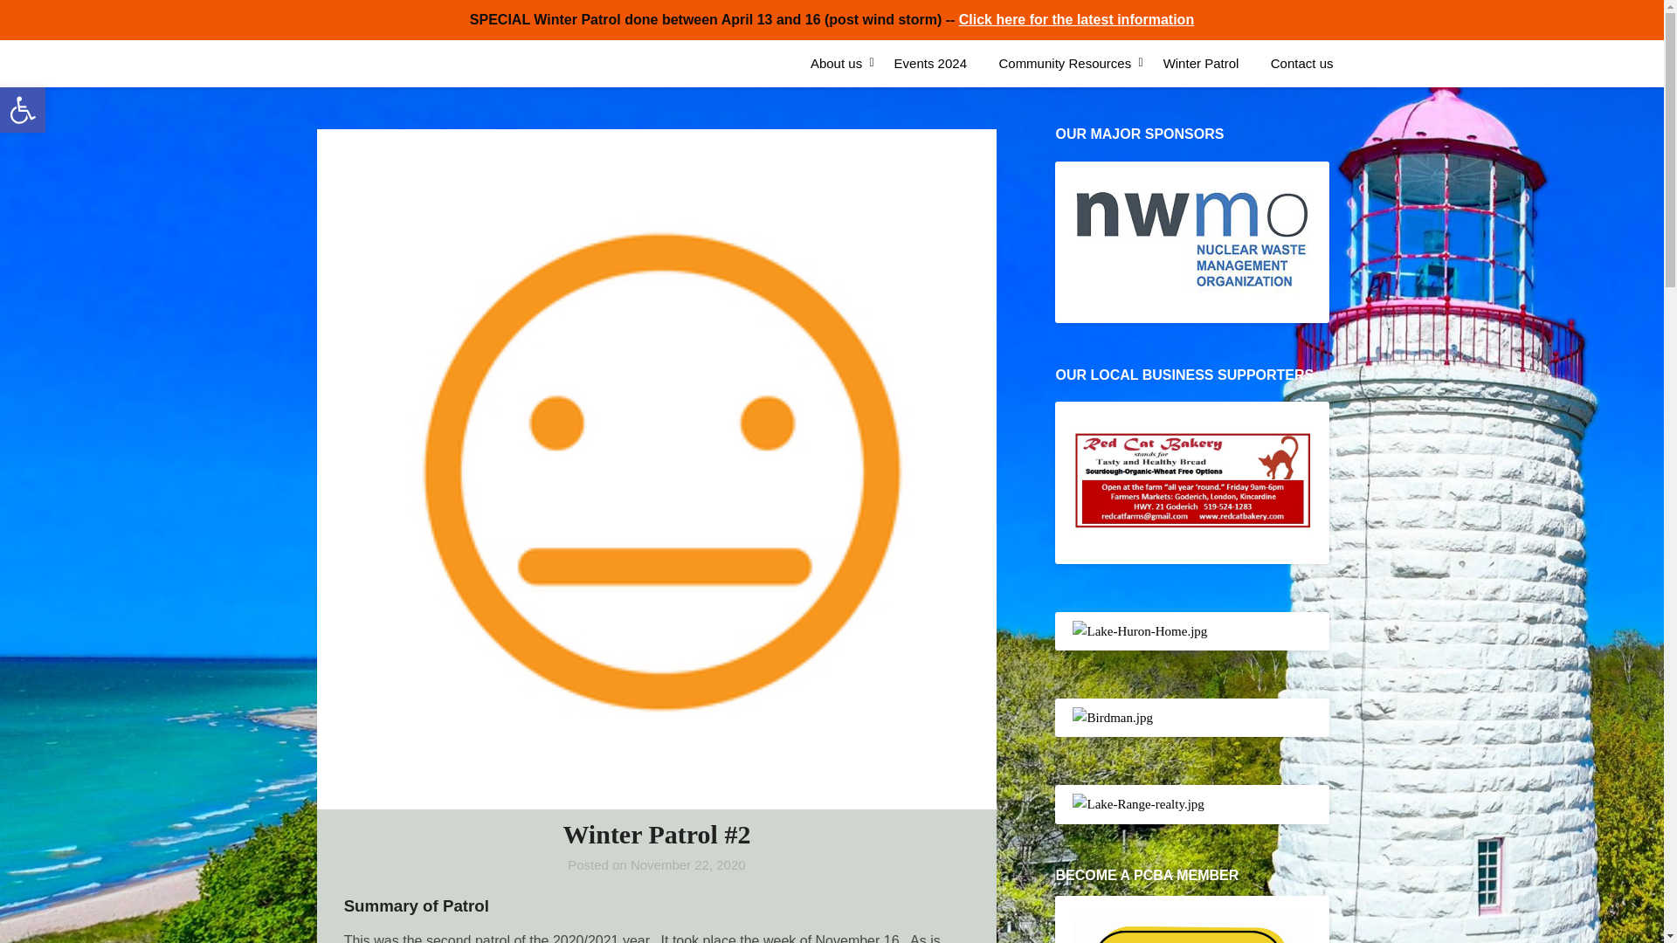 The width and height of the screenshot is (1677, 943). What do you see at coordinates (842, 64) in the screenshot?
I see `Events 2024` at bounding box center [842, 64].